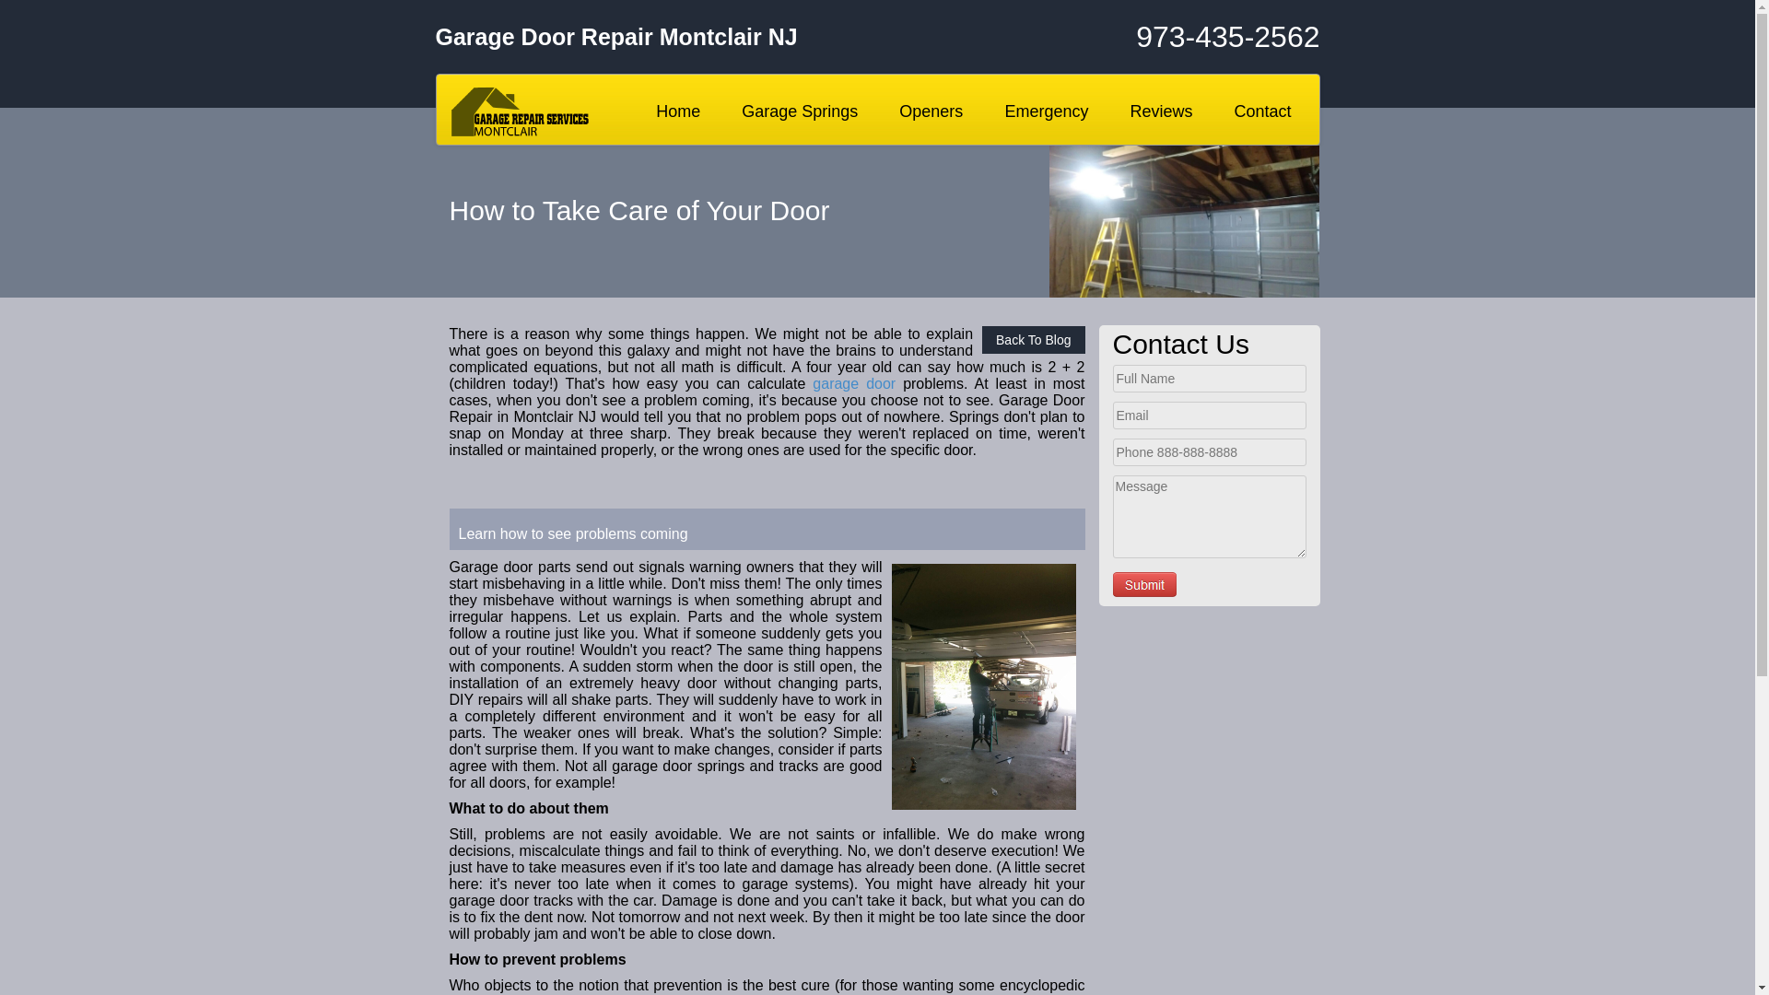 The image size is (1769, 995). I want to click on Back To Blog, so click(1032, 340).